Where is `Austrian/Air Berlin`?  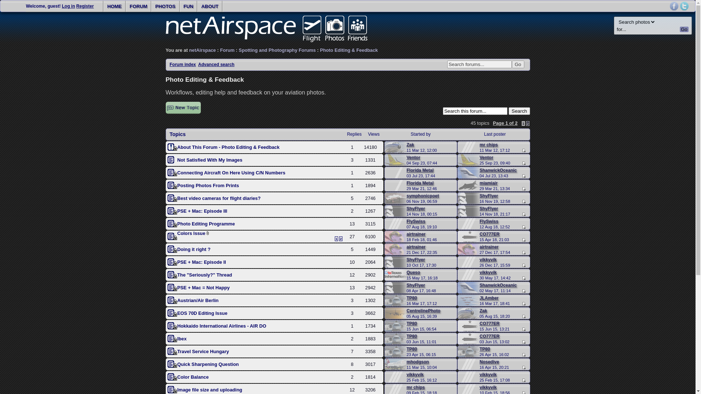 Austrian/Air Berlin is located at coordinates (198, 301).